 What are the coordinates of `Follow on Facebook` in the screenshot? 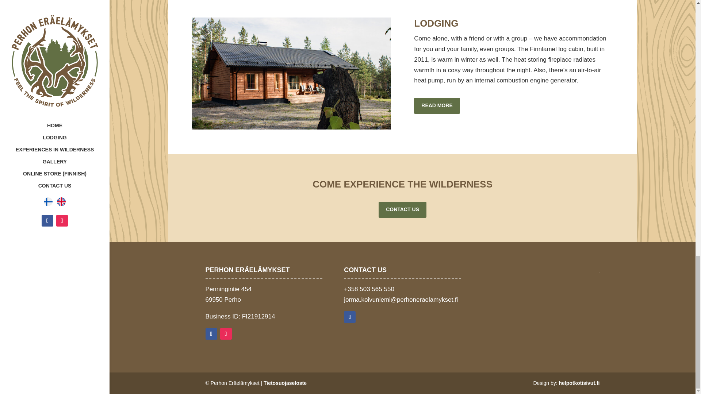 It's located at (211, 333).